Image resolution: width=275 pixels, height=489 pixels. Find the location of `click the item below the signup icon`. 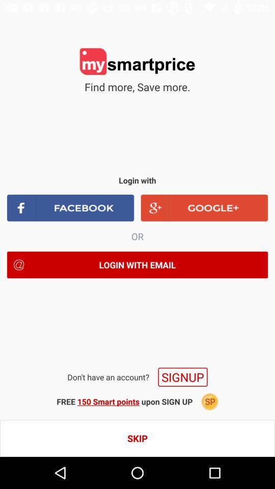

click the item below the signup icon is located at coordinates (210, 401).